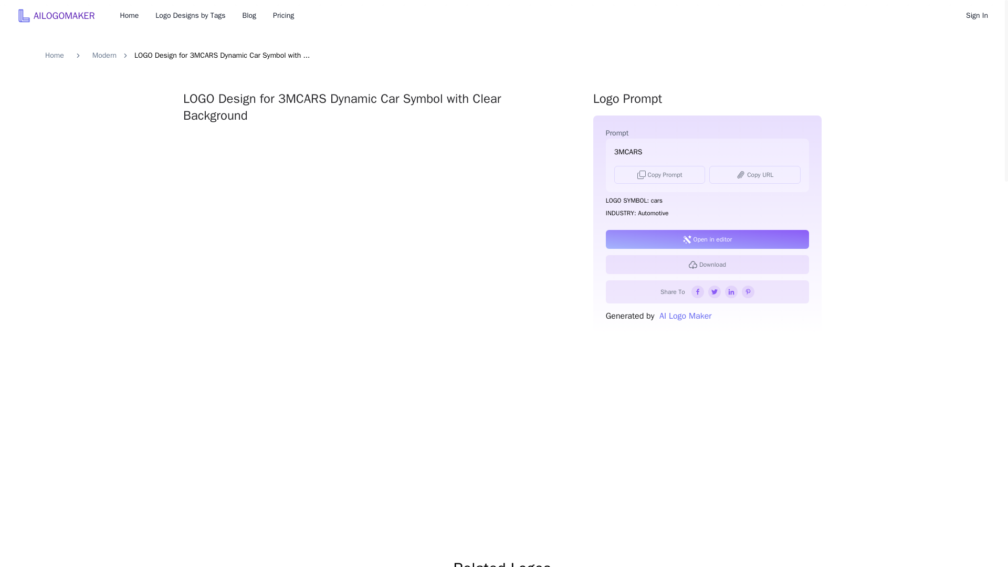  Describe the element at coordinates (56, 15) in the screenshot. I see `AILOGOMAKER` at that location.